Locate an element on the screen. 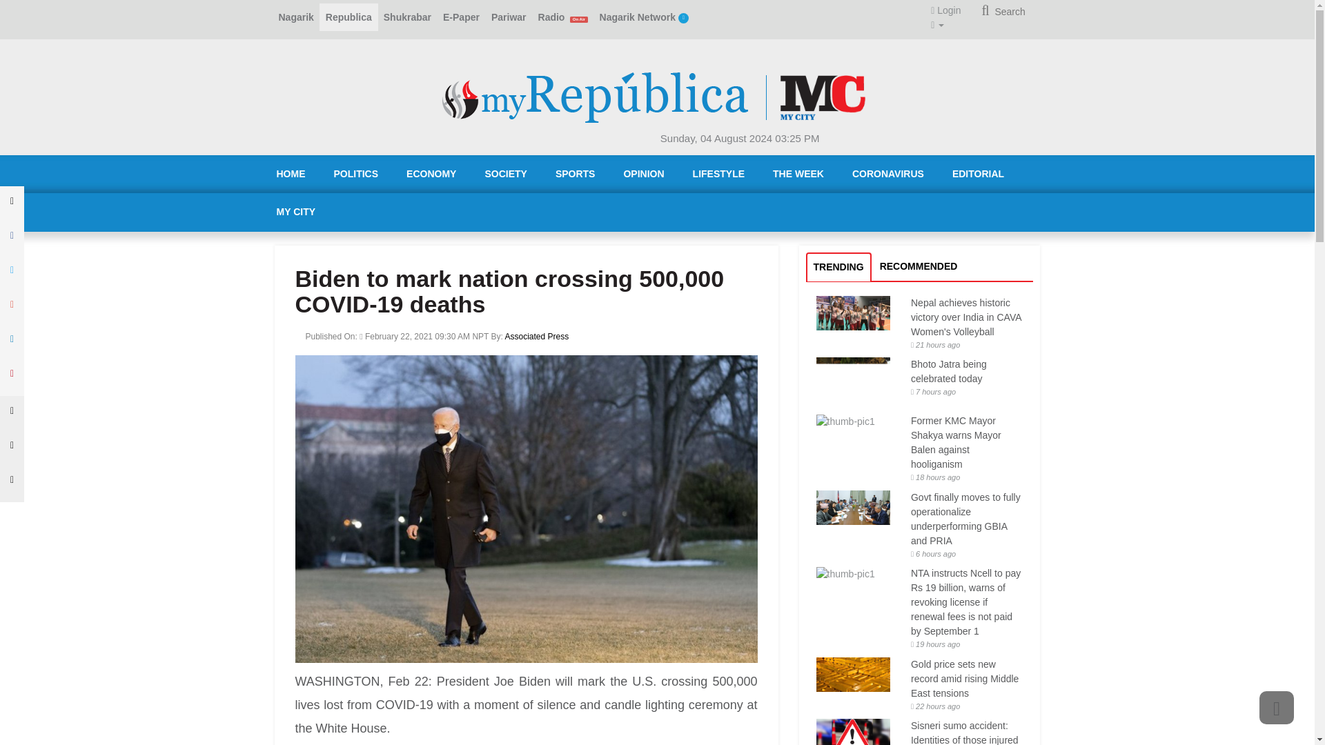 The height and width of the screenshot is (745, 1325). Shukrabar is located at coordinates (407, 17).